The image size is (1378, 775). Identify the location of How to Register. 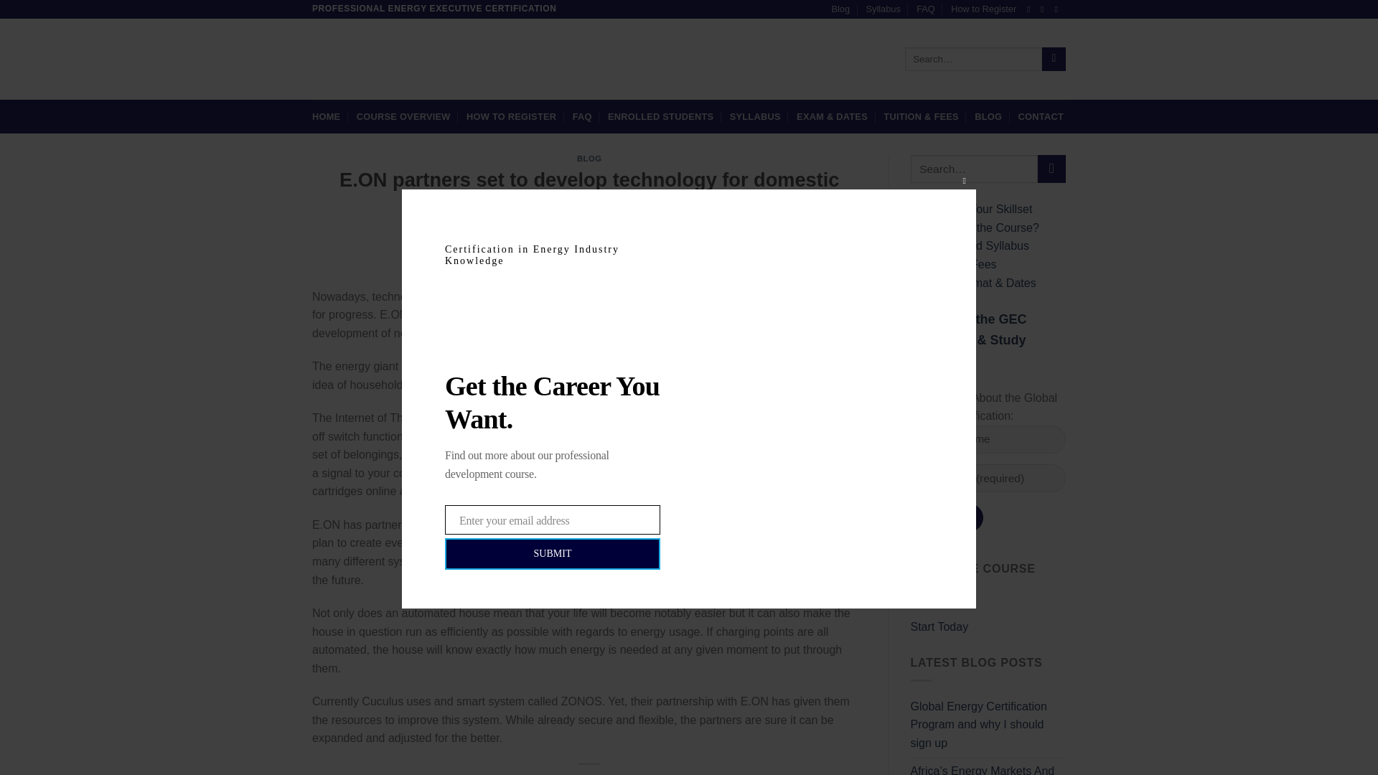
(983, 9).